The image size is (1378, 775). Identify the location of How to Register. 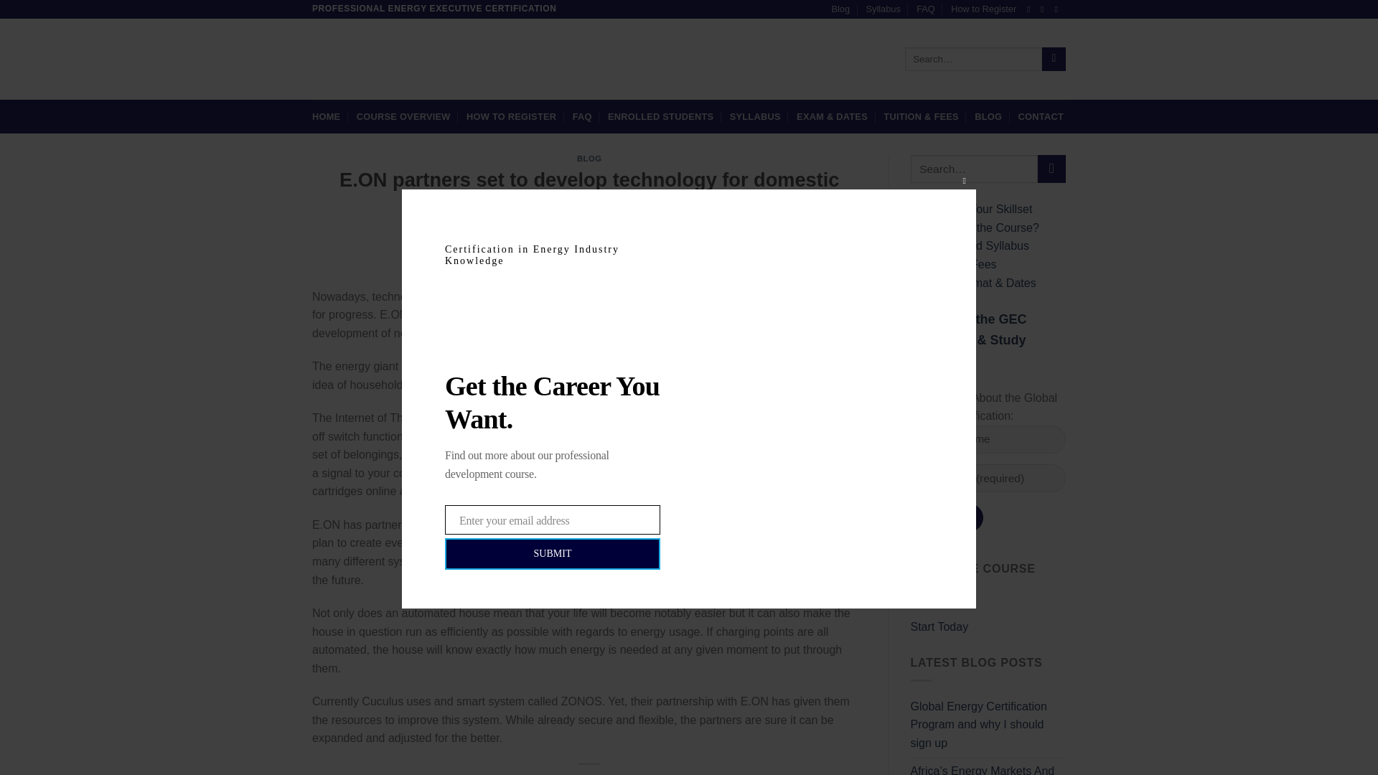
(983, 9).